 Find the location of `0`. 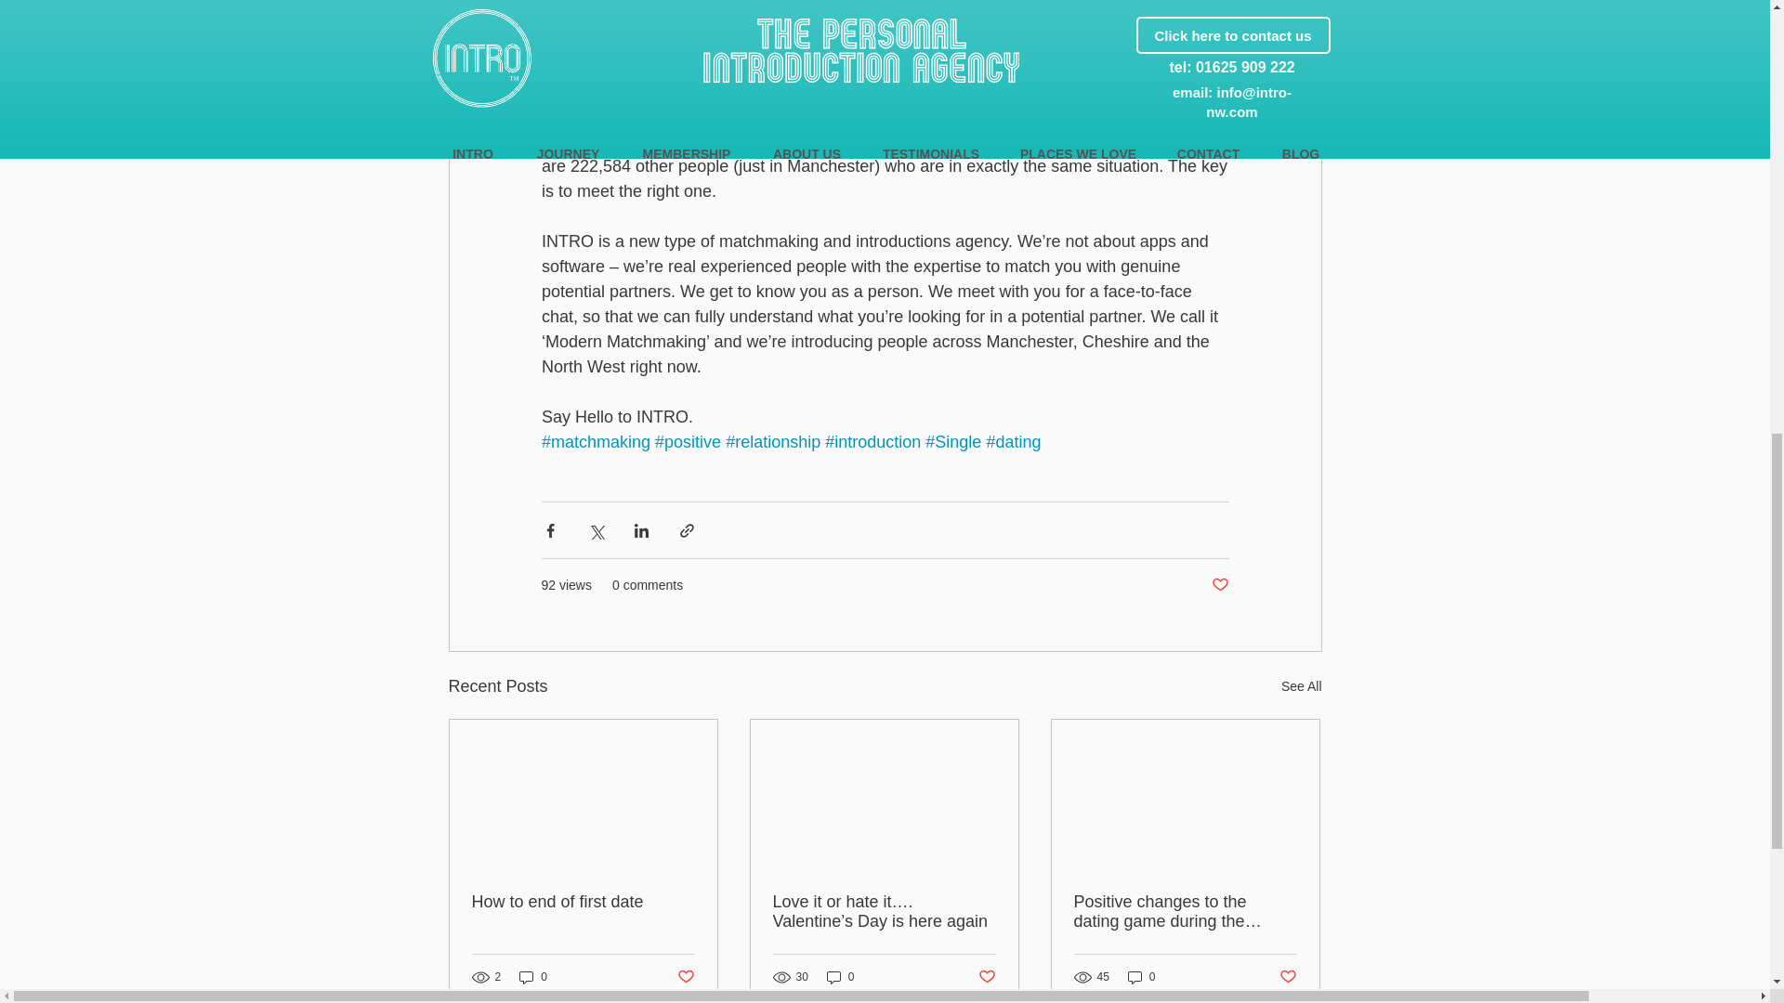

0 is located at coordinates (533, 976).